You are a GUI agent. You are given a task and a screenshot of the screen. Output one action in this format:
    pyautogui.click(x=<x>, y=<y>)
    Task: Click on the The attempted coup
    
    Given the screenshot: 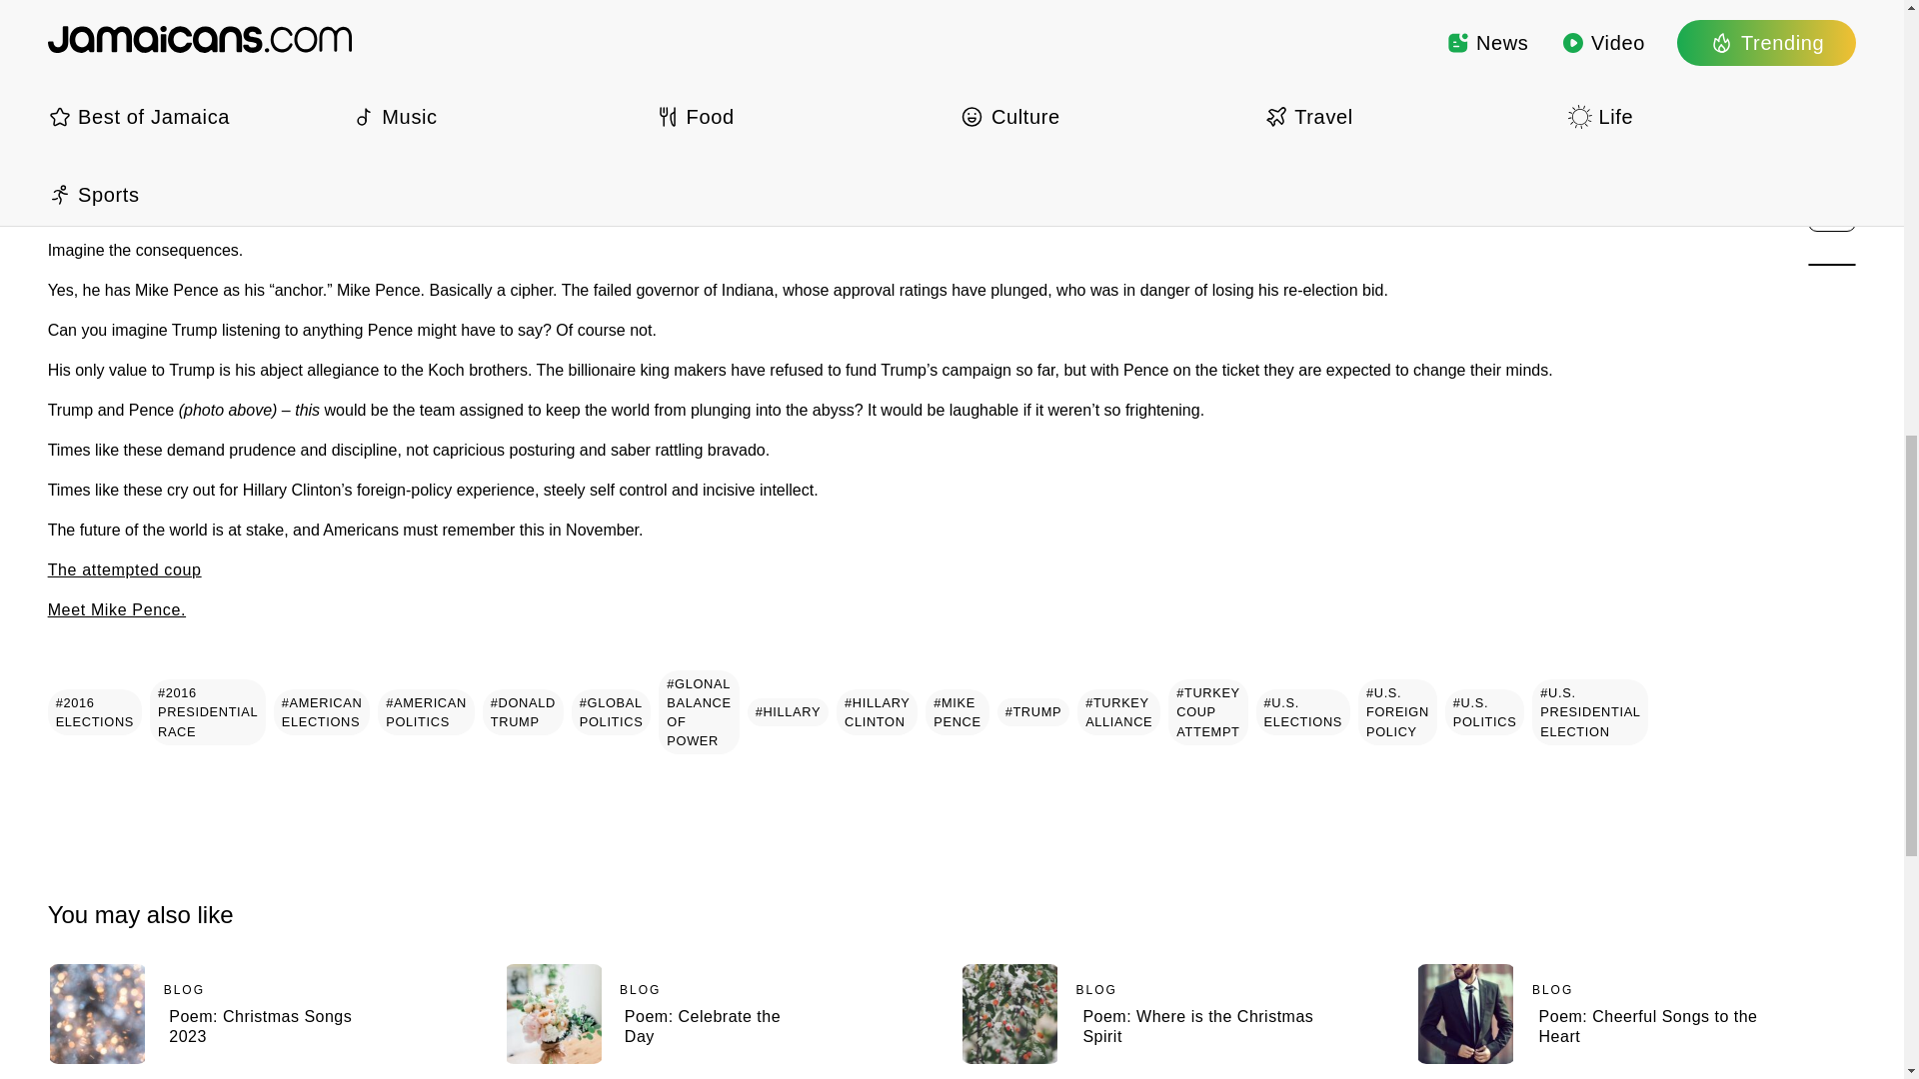 What is the action you would take?
    pyautogui.click(x=124, y=569)
    